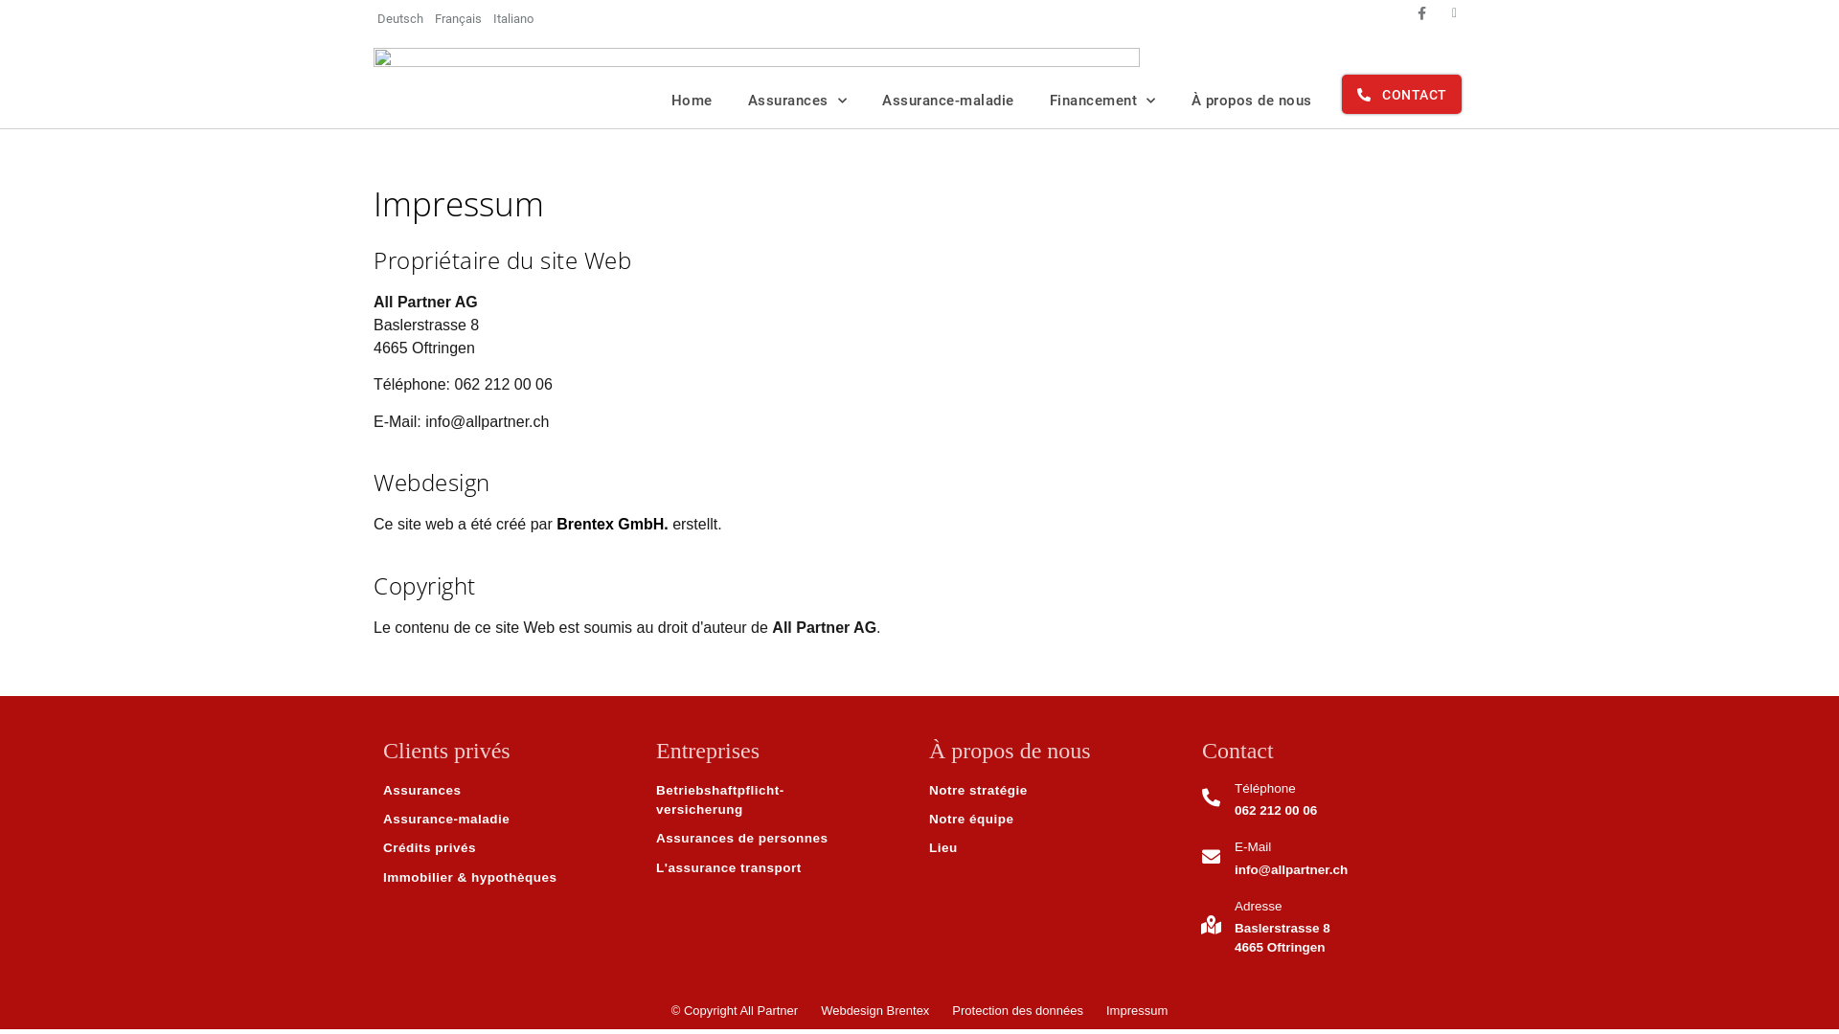 The image size is (1839, 1034). What do you see at coordinates (783, 868) in the screenshot?
I see `L'assurance transport` at bounding box center [783, 868].